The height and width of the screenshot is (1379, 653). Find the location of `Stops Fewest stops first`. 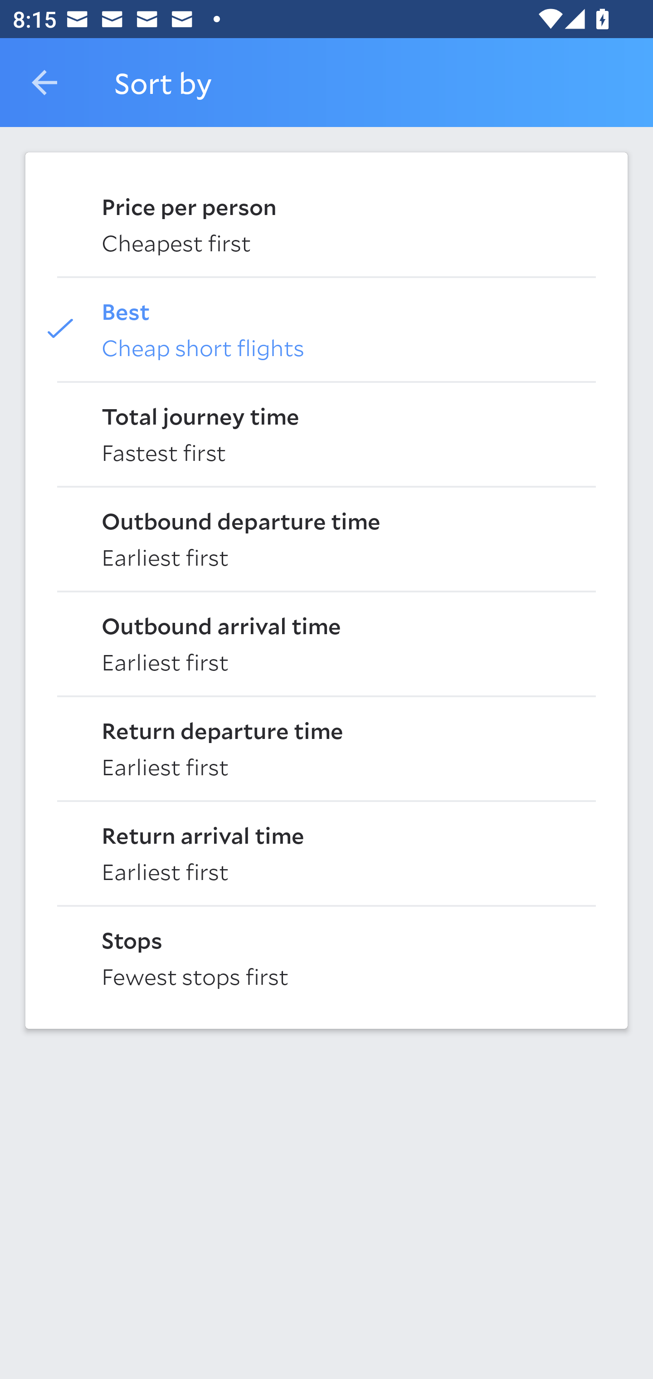

Stops Fewest stops first is located at coordinates (326, 957).